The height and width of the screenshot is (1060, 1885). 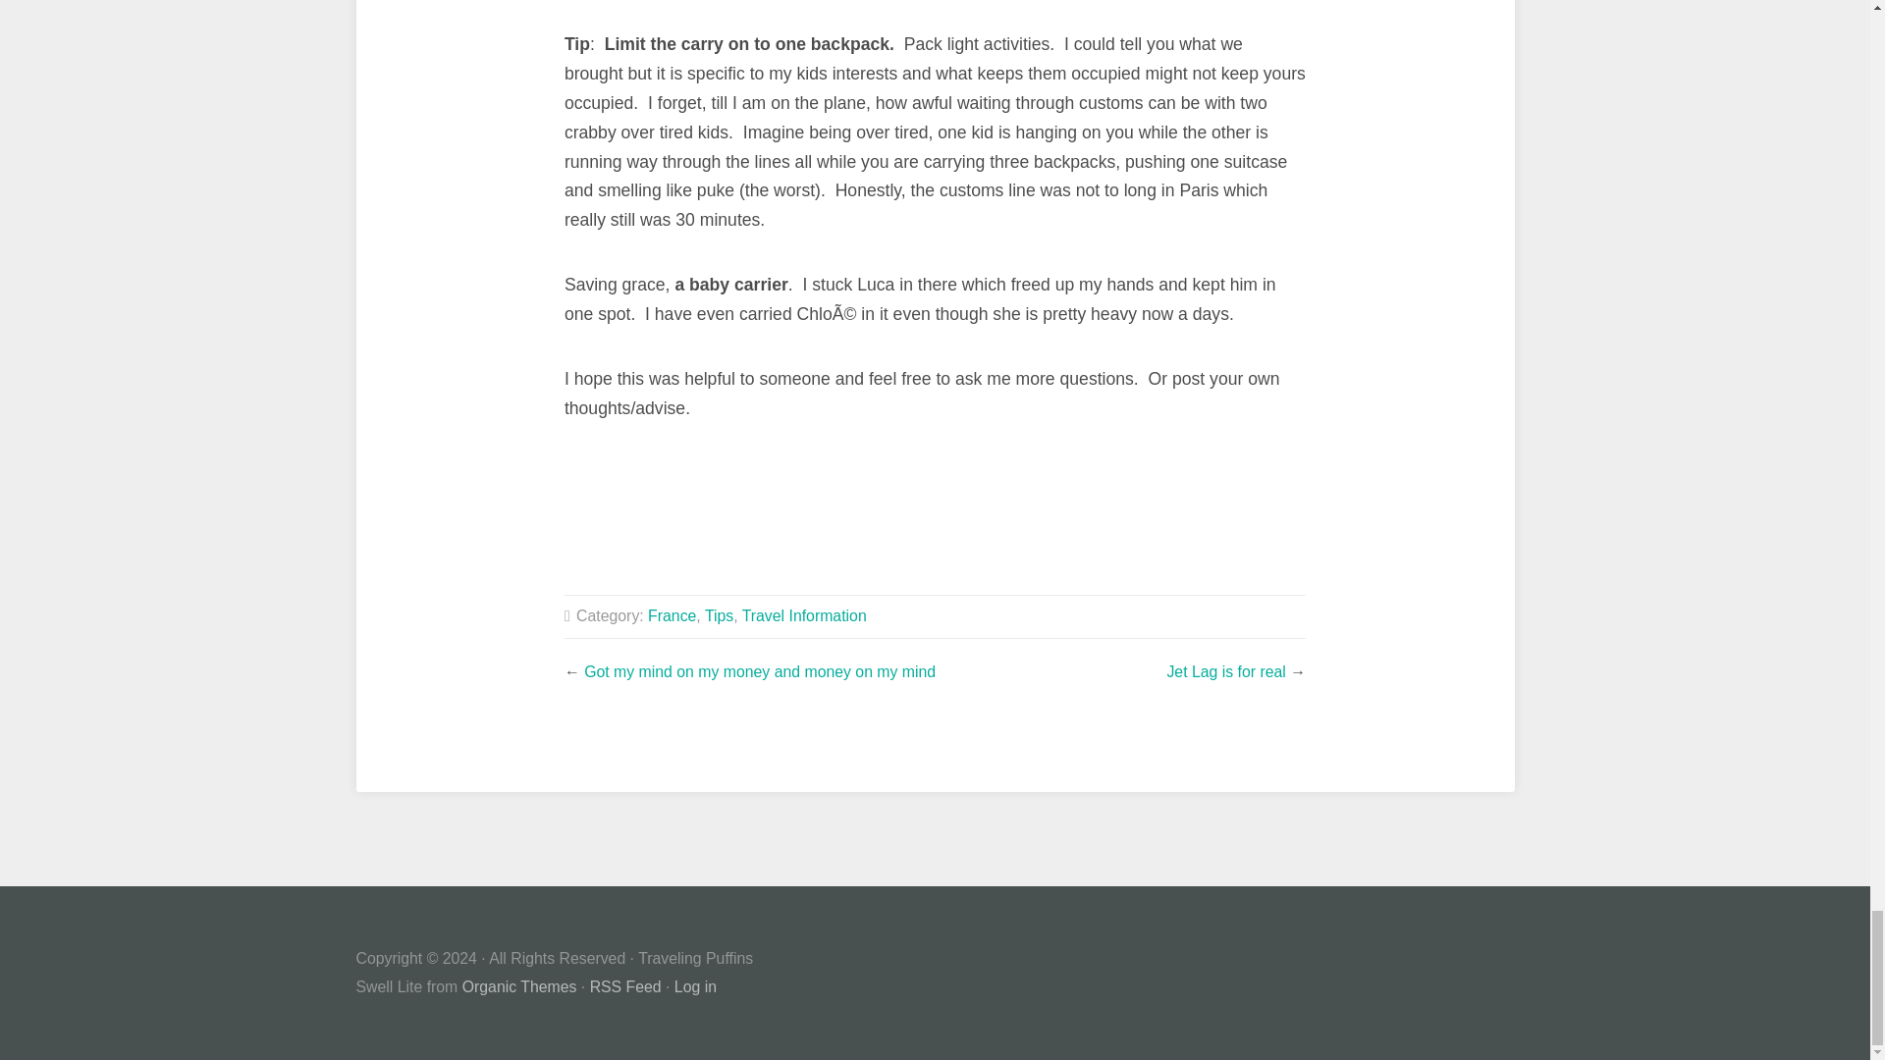 What do you see at coordinates (805, 615) in the screenshot?
I see `Travel Information` at bounding box center [805, 615].